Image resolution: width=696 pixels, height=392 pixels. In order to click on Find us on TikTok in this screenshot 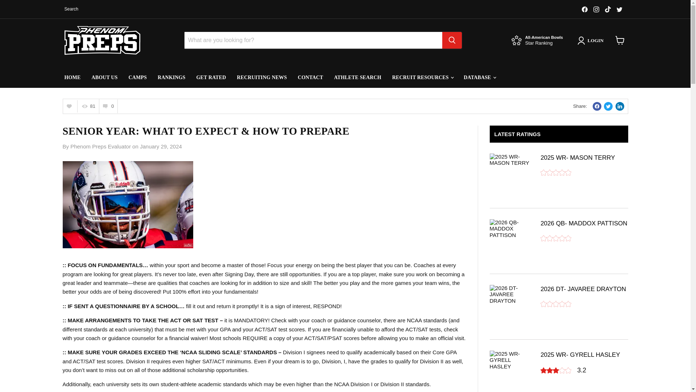, I will do `click(104, 78)`.